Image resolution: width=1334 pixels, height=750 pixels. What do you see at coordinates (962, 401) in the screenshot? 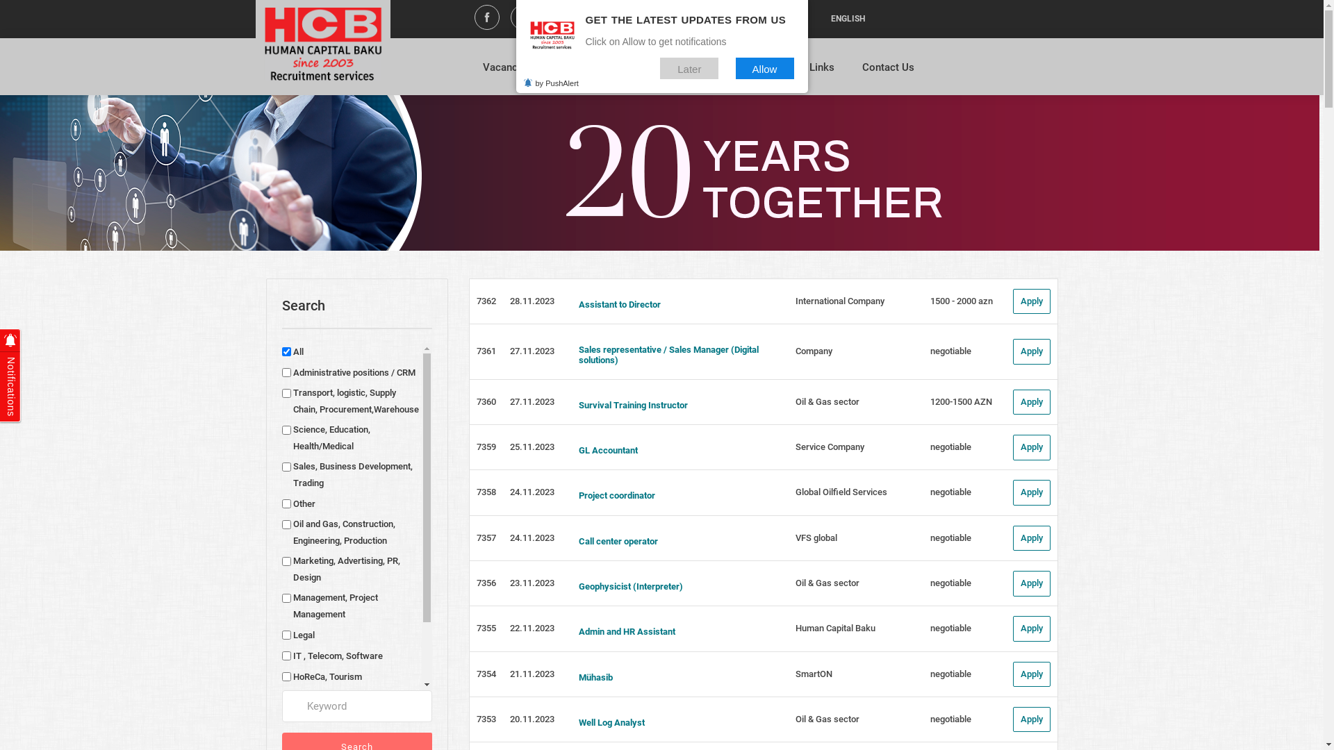
I see `1200-1500 AZN` at bounding box center [962, 401].